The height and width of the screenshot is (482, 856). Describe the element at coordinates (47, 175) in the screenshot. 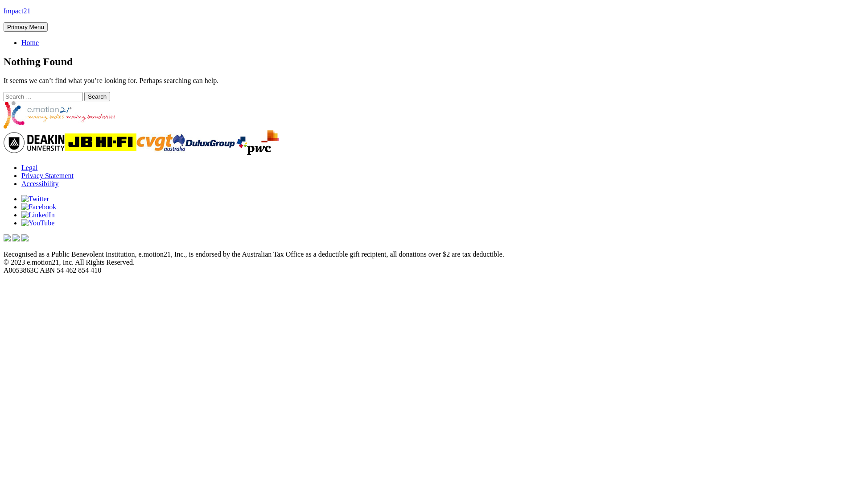

I see `Privacy Statement` at that location.